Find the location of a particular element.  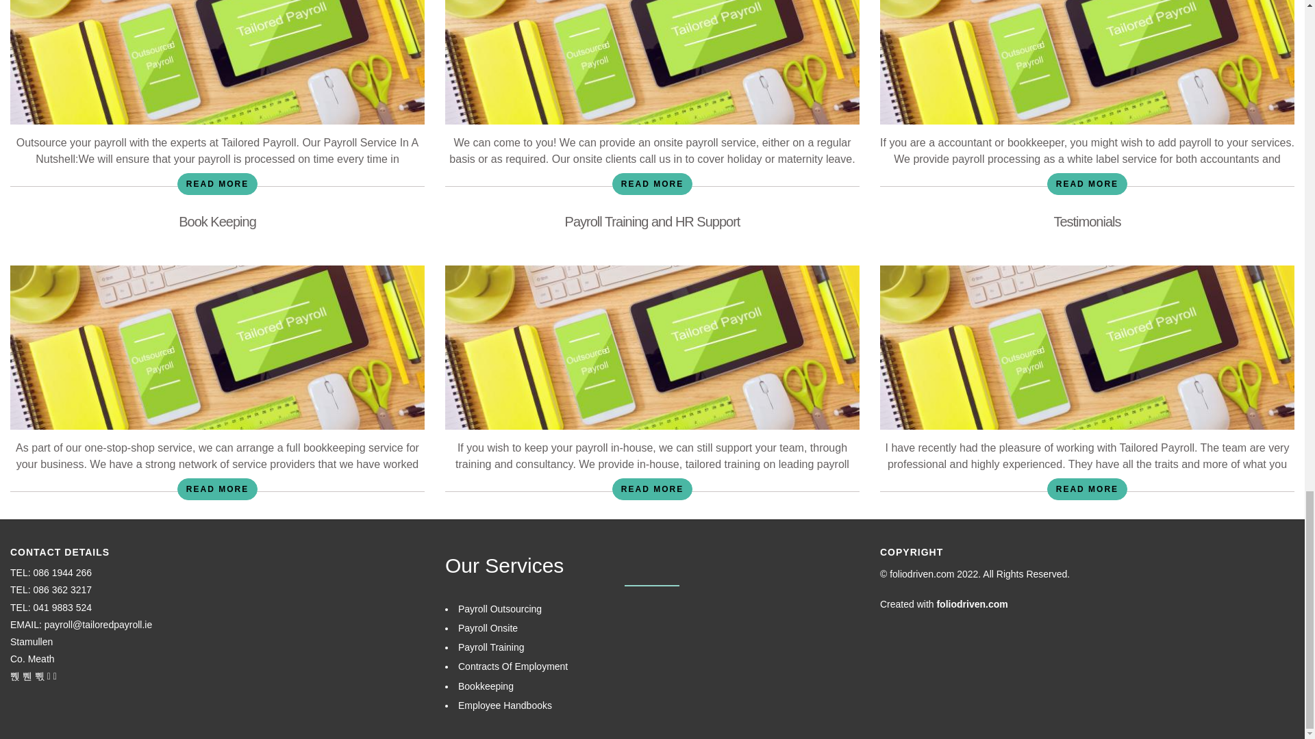

Testimonials is located at coordinates (1086, 222).